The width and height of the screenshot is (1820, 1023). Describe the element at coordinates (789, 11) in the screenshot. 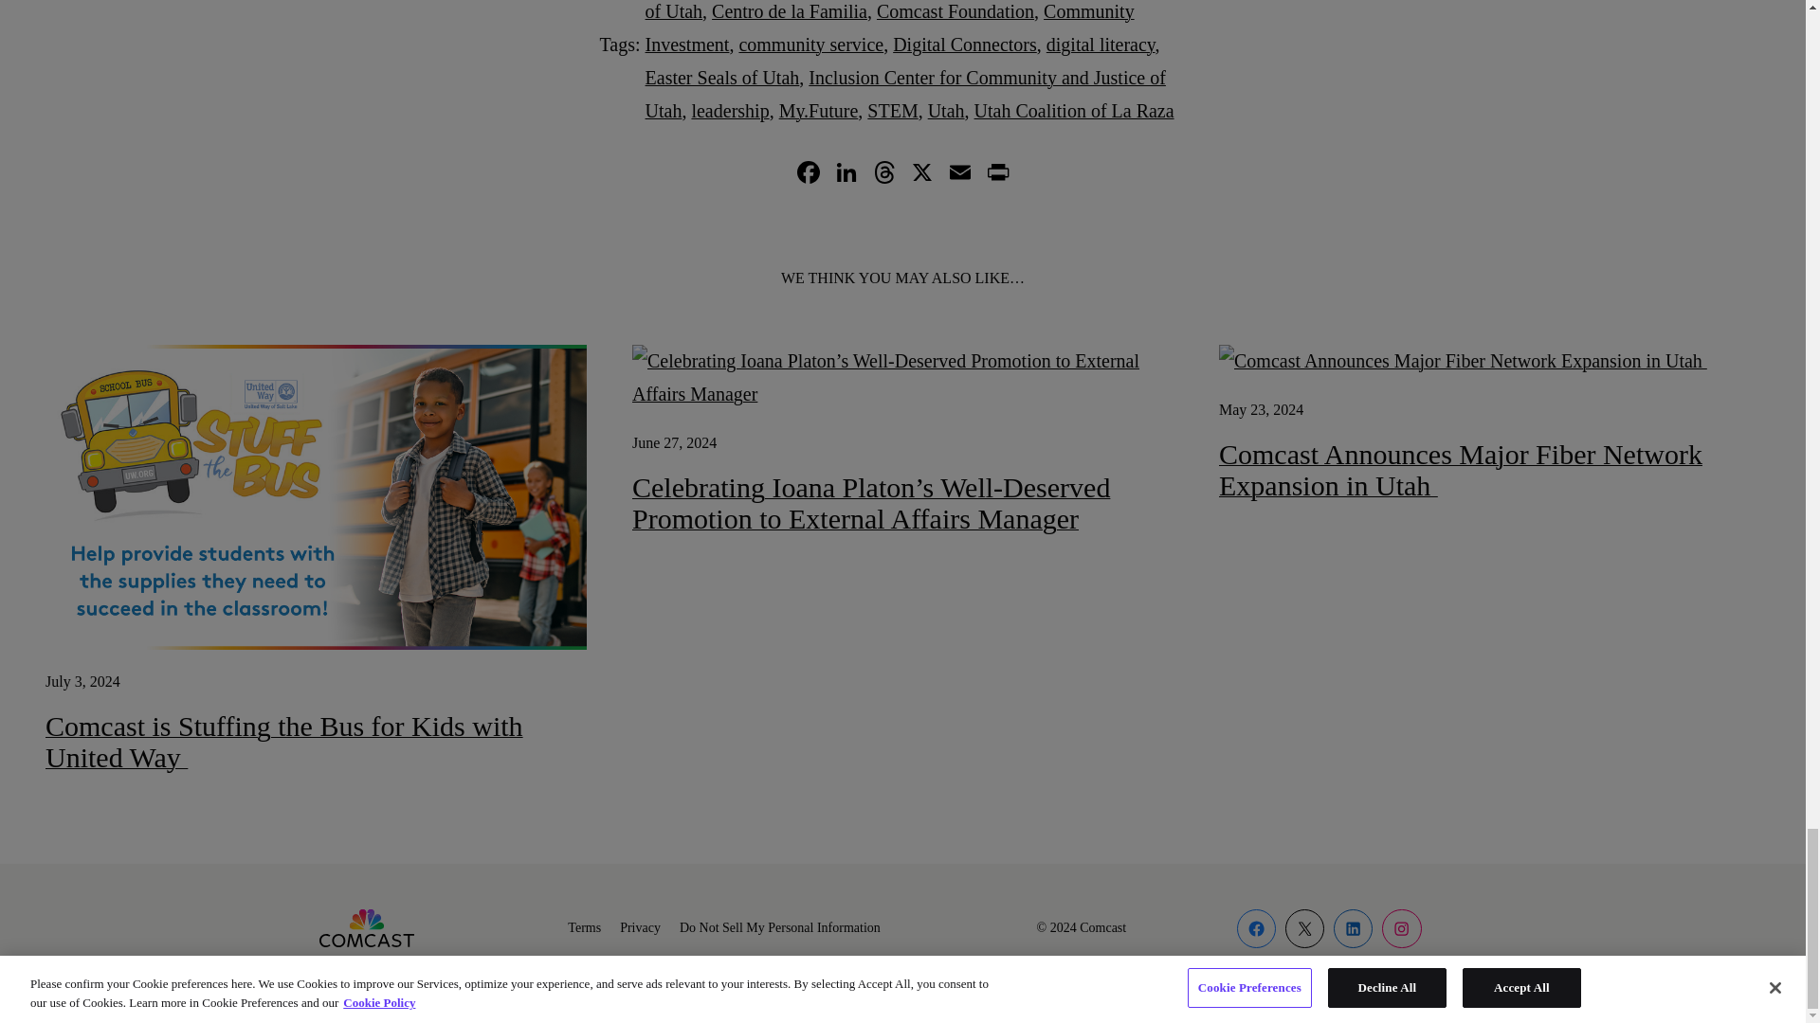

I see `Centro de la Familia` at that location.